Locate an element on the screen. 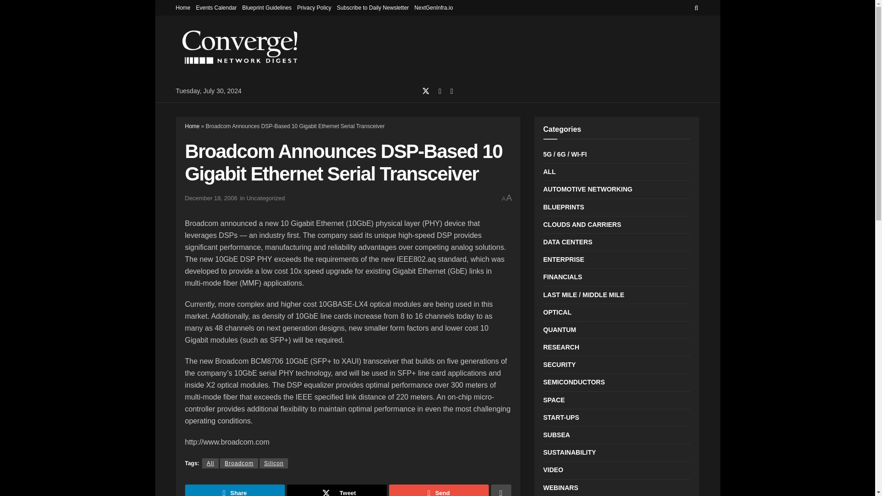 The height and width of the screenshot is (496, 882). Events Calendar is located at coordinates (216, 7).